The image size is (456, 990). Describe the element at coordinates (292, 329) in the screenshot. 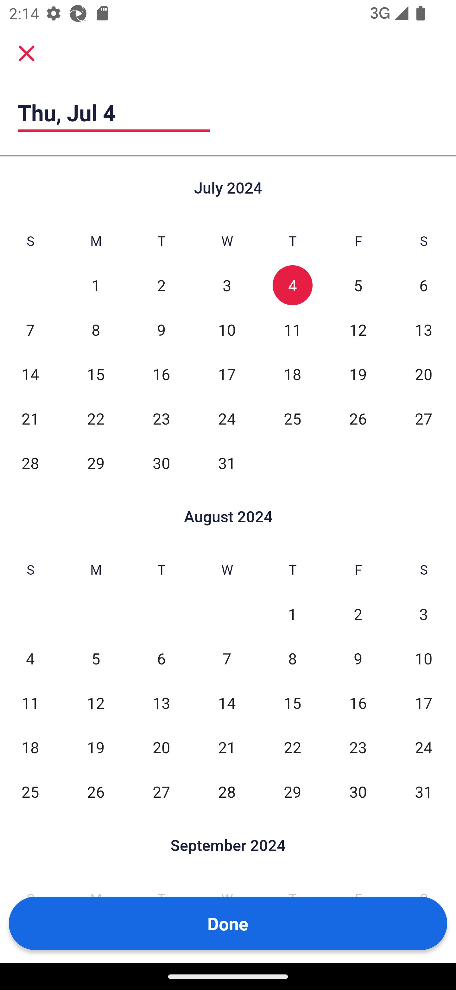

I see `11 Thu, Jul 11, Not Selected` at that location.